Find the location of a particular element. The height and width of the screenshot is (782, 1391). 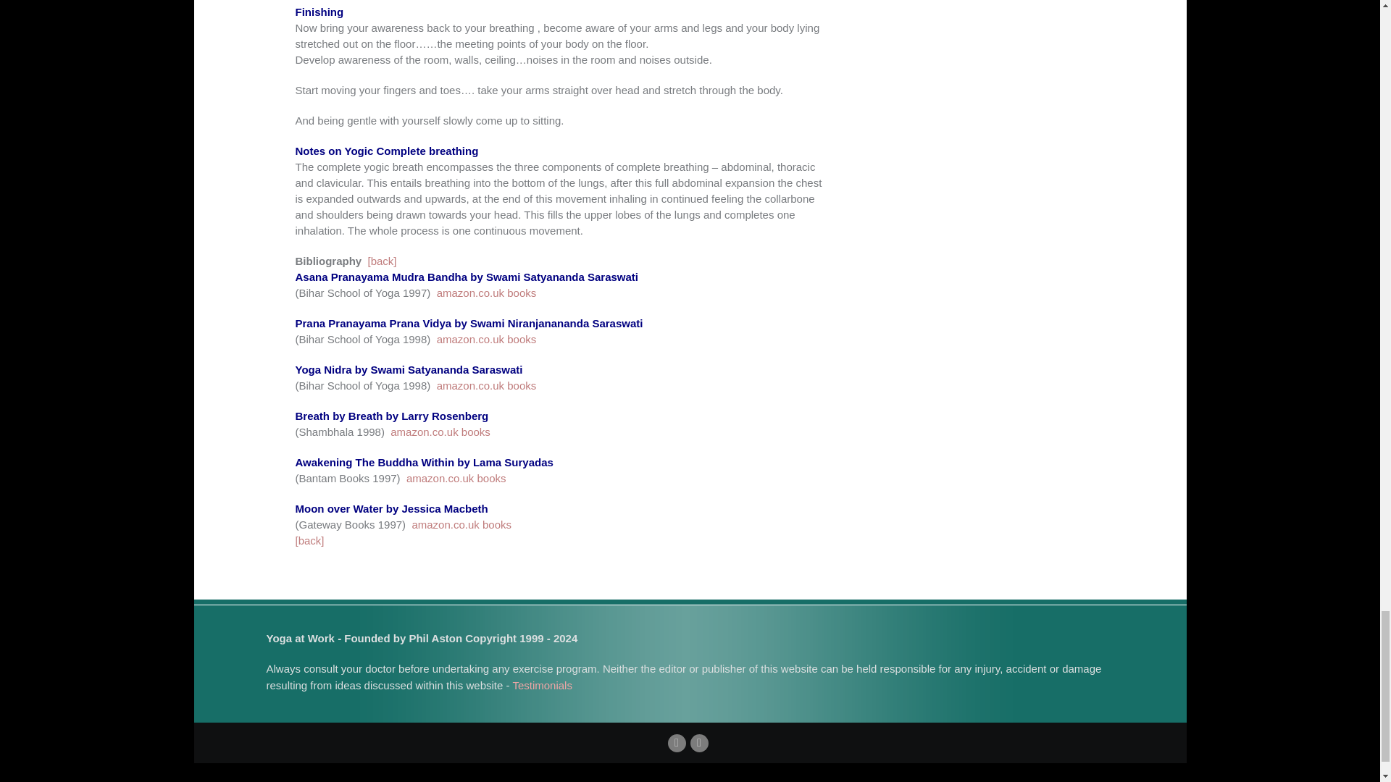

amazon.co.uk books is located at coordinates (487, 385).